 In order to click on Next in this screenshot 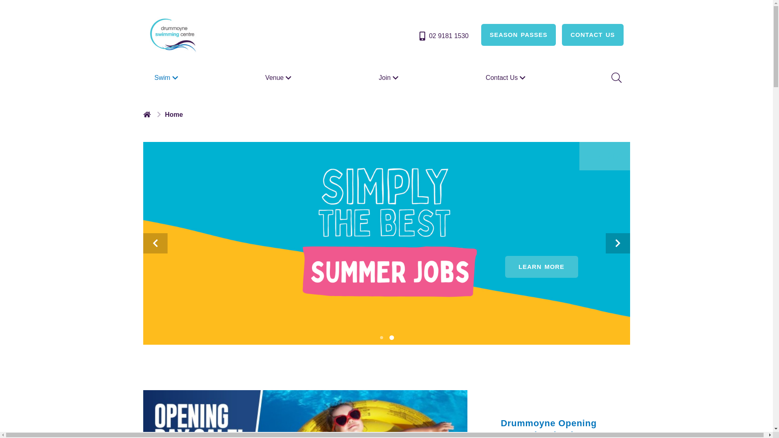, I will do `click(618, 243)`.